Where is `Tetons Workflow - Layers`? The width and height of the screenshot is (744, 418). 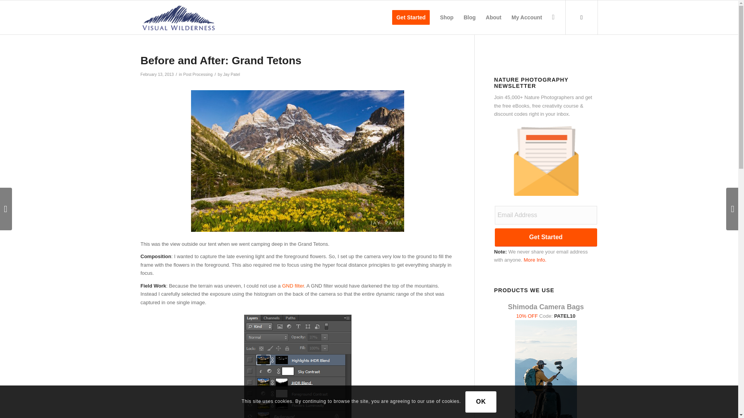
Tetons Workflow - Layers is located at coordinates (298, 365).